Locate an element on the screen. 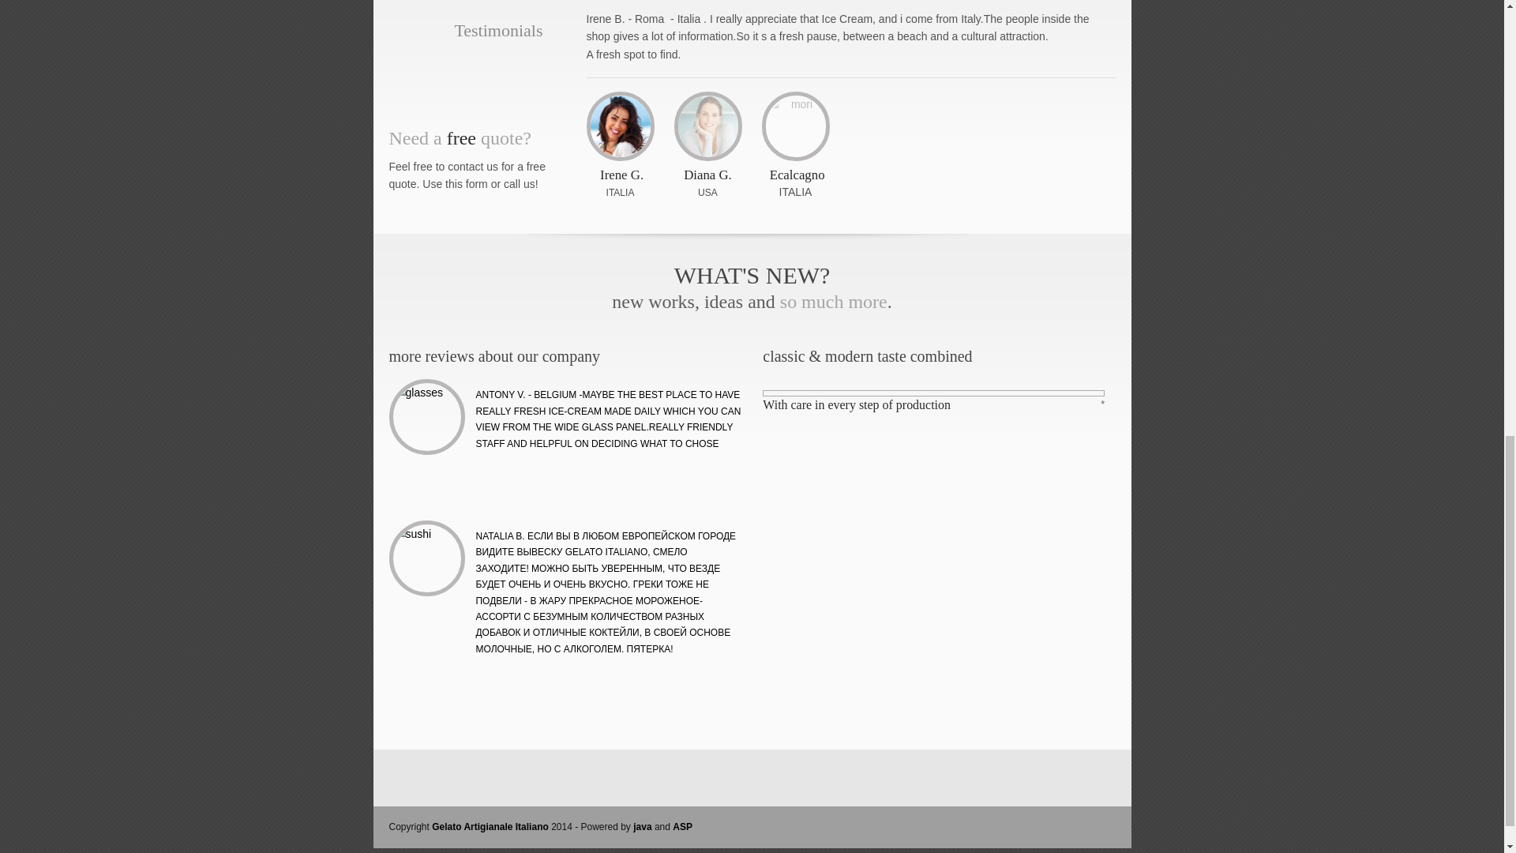  Twitter is located at coordinates (1032, 826).